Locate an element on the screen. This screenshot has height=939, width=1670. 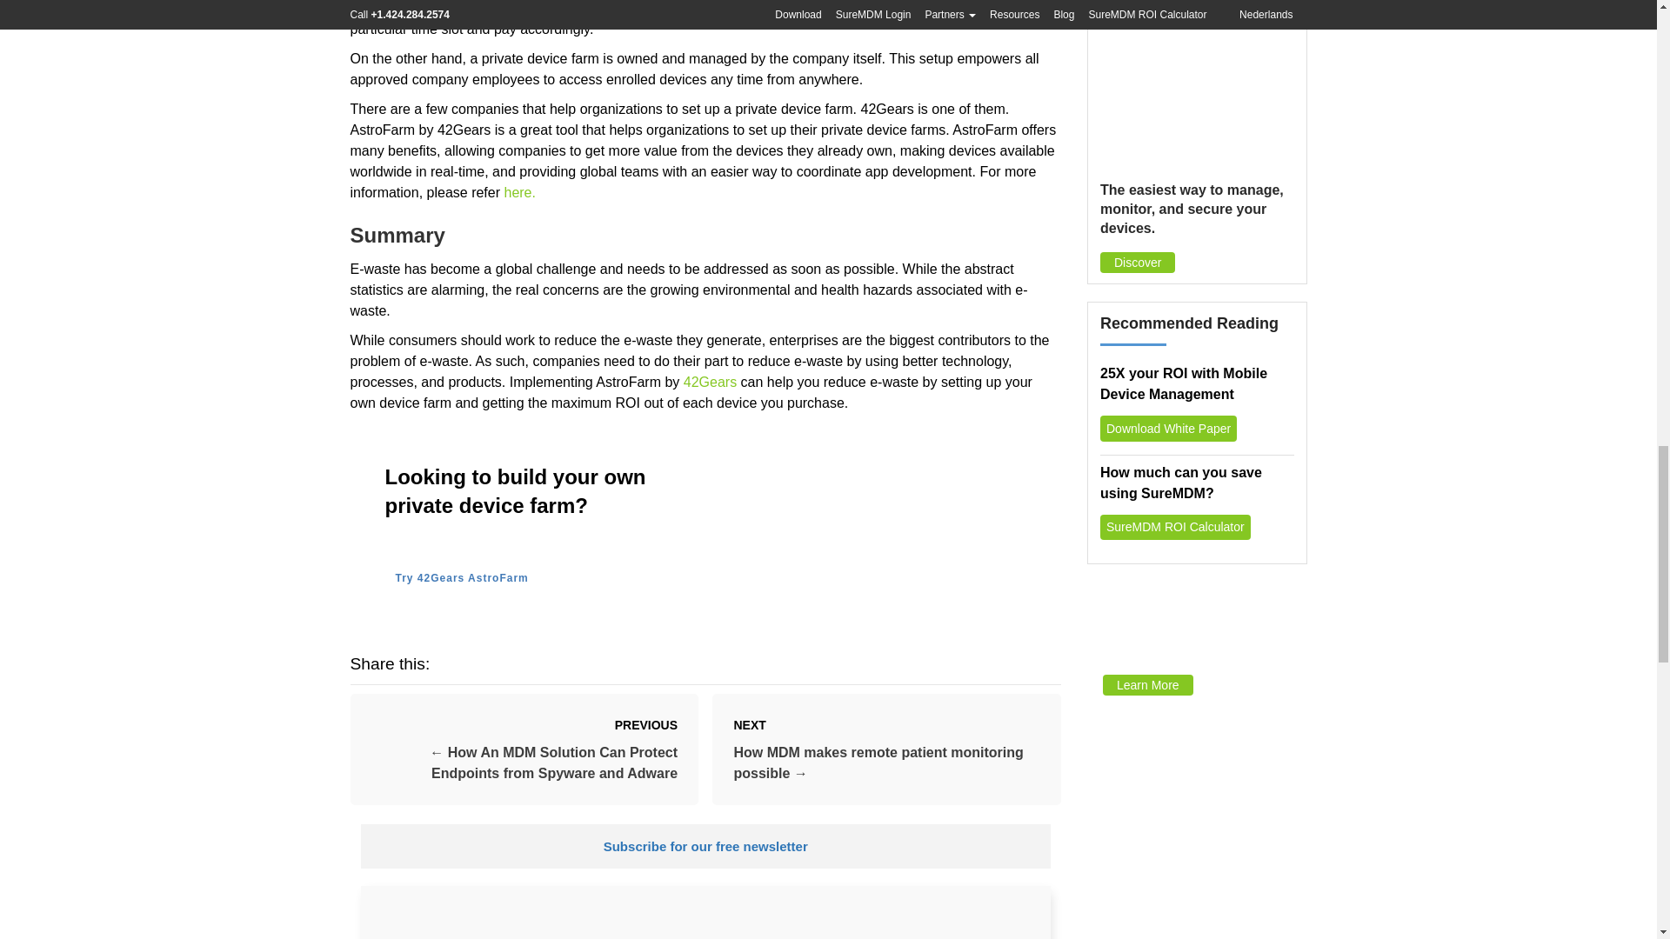
Share via Facebook is located at coordinates (459, 663).